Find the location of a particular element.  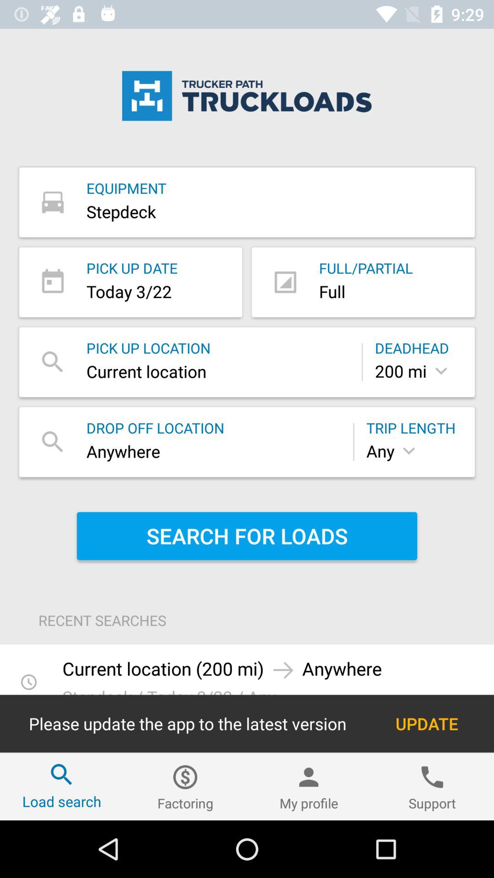

choose button trip length and below text any followed with dropdown is located at coordinates (414, 442).